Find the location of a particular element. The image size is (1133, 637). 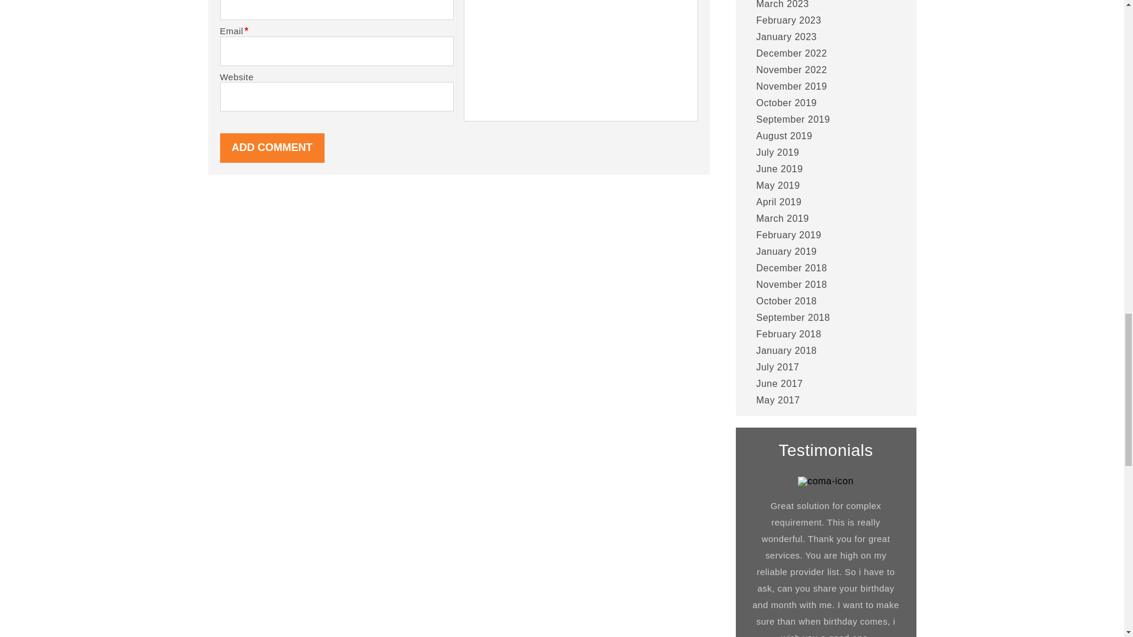

Add Comment is located at coordinates (271, 147).